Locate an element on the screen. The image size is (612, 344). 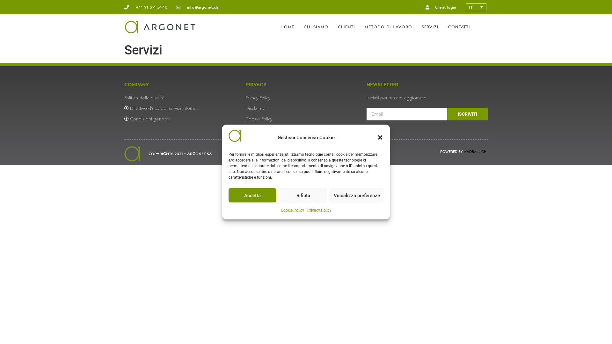
info@argonet.ch is located at coordinates (197, 7).